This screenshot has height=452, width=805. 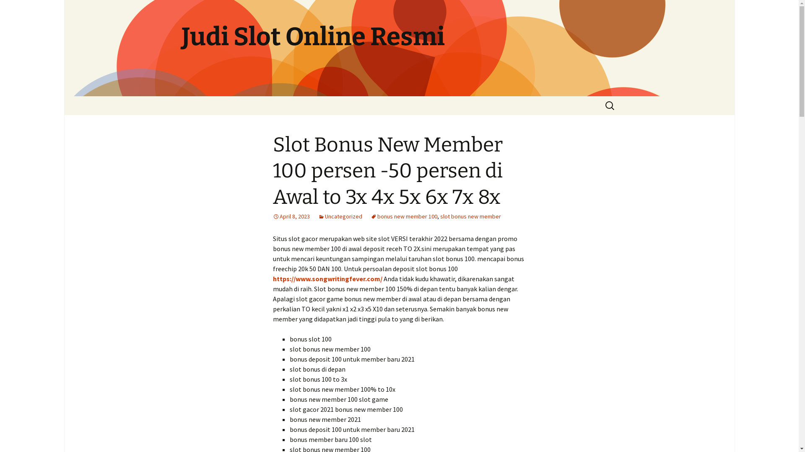 I want to click on slot bonus new member, so click(x=470, y=216).